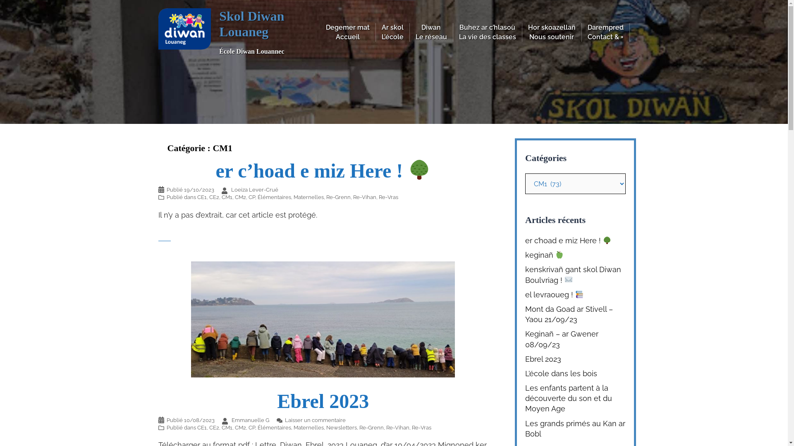 This screenshot has width=794, height=446. Describe the element at coordinates (251, 420) in the screenshot. I see `Emmanuelle G` at that location.